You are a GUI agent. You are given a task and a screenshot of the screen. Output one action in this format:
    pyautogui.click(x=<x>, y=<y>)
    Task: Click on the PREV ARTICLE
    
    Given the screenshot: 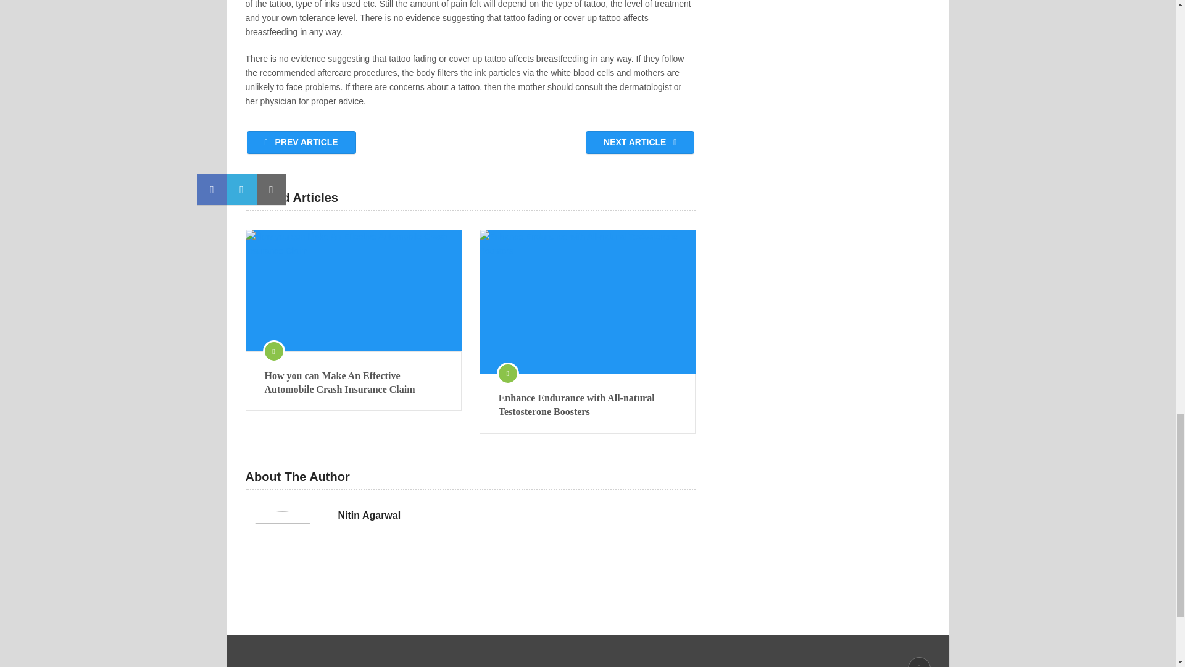 What is the action you would take?
    pyautogui.click(x=301, y=142)
    